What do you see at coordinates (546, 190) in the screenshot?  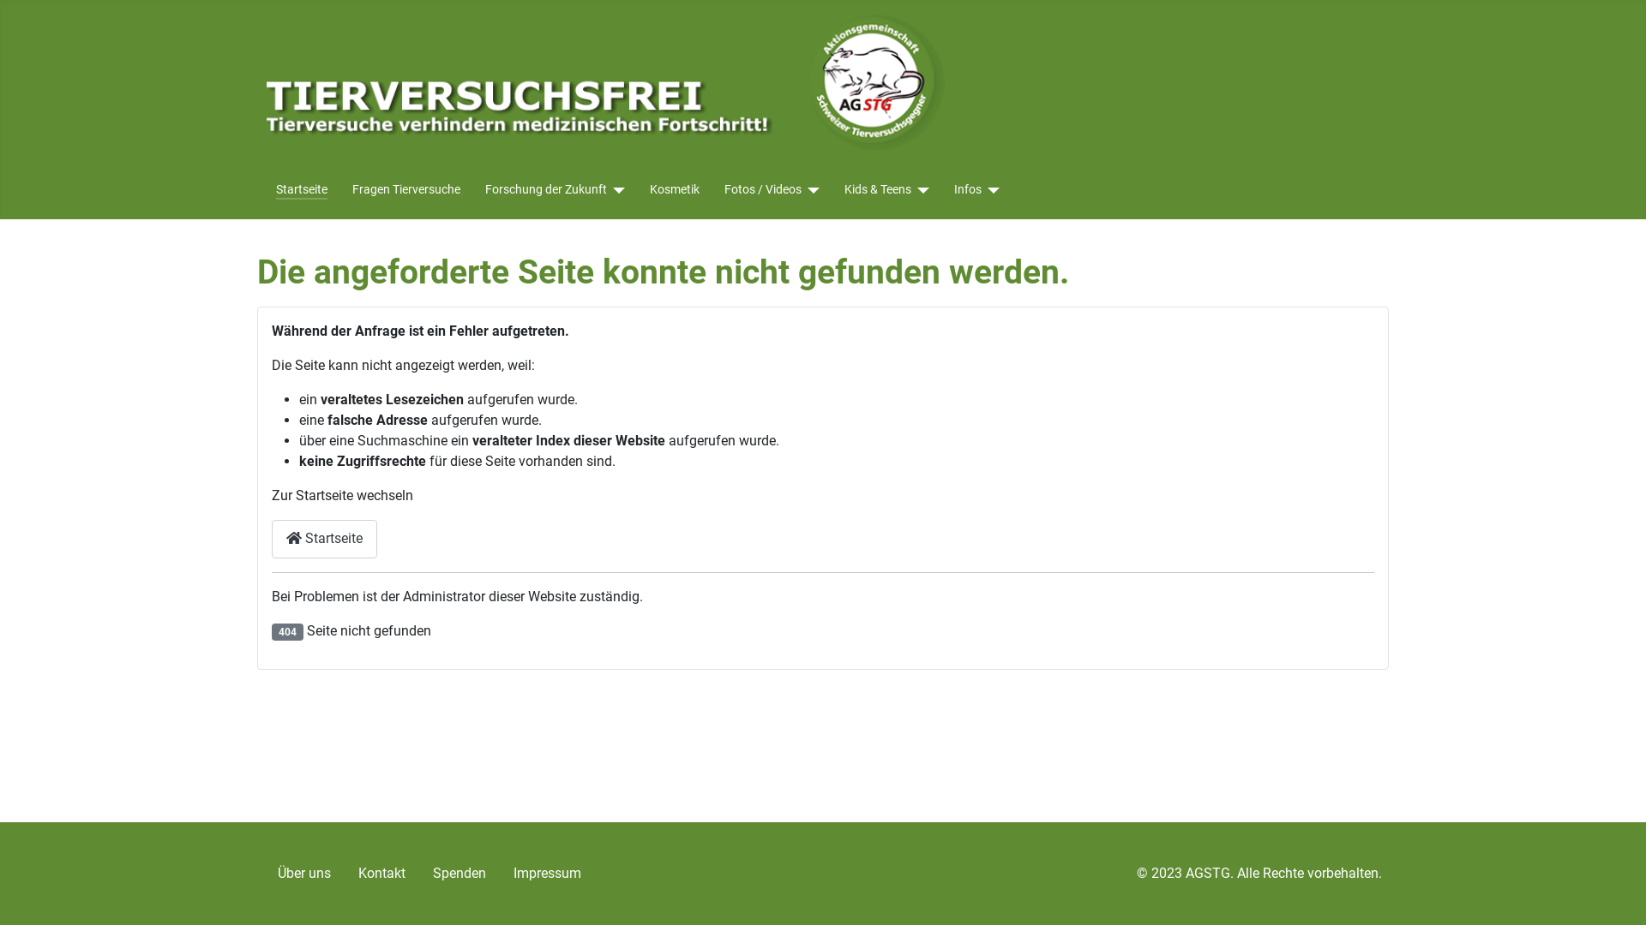 I see `Forschung der Zukunft` at bounding box center [546, 190].